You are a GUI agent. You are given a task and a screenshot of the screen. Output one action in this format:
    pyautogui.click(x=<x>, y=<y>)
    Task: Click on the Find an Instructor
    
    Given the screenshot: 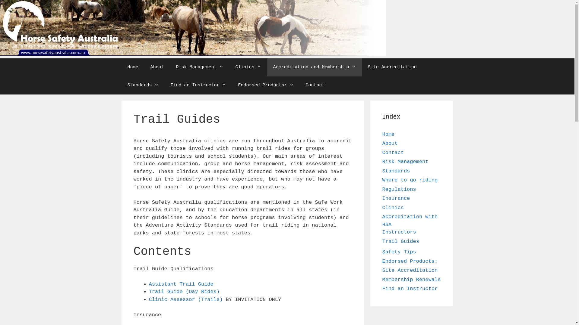 What is the action you would take?
    pyautogui.click(x=198, y=85)
    